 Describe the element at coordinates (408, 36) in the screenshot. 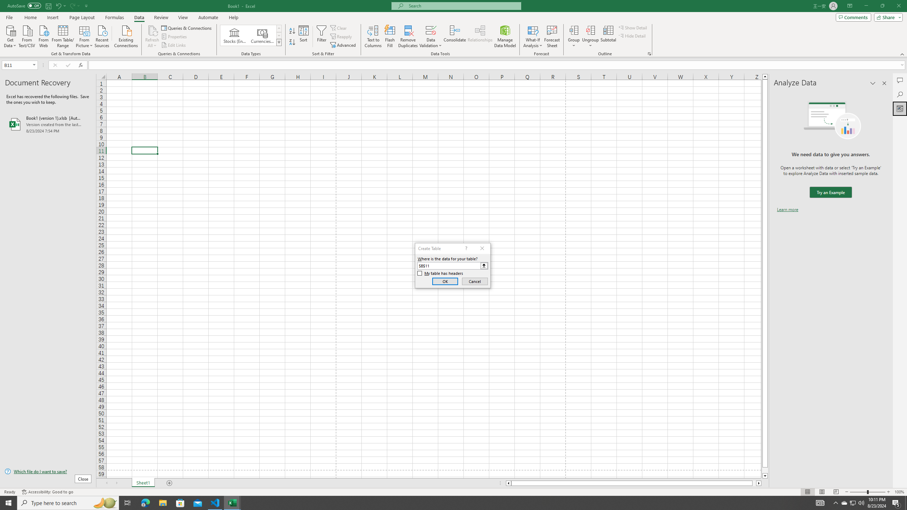

I see `Remove Duplicates` at that location.